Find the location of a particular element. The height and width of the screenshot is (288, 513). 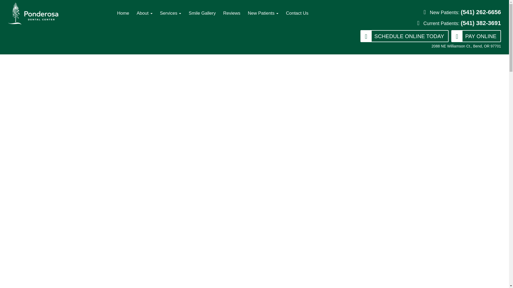

Services is located at coordinates (170, 13).